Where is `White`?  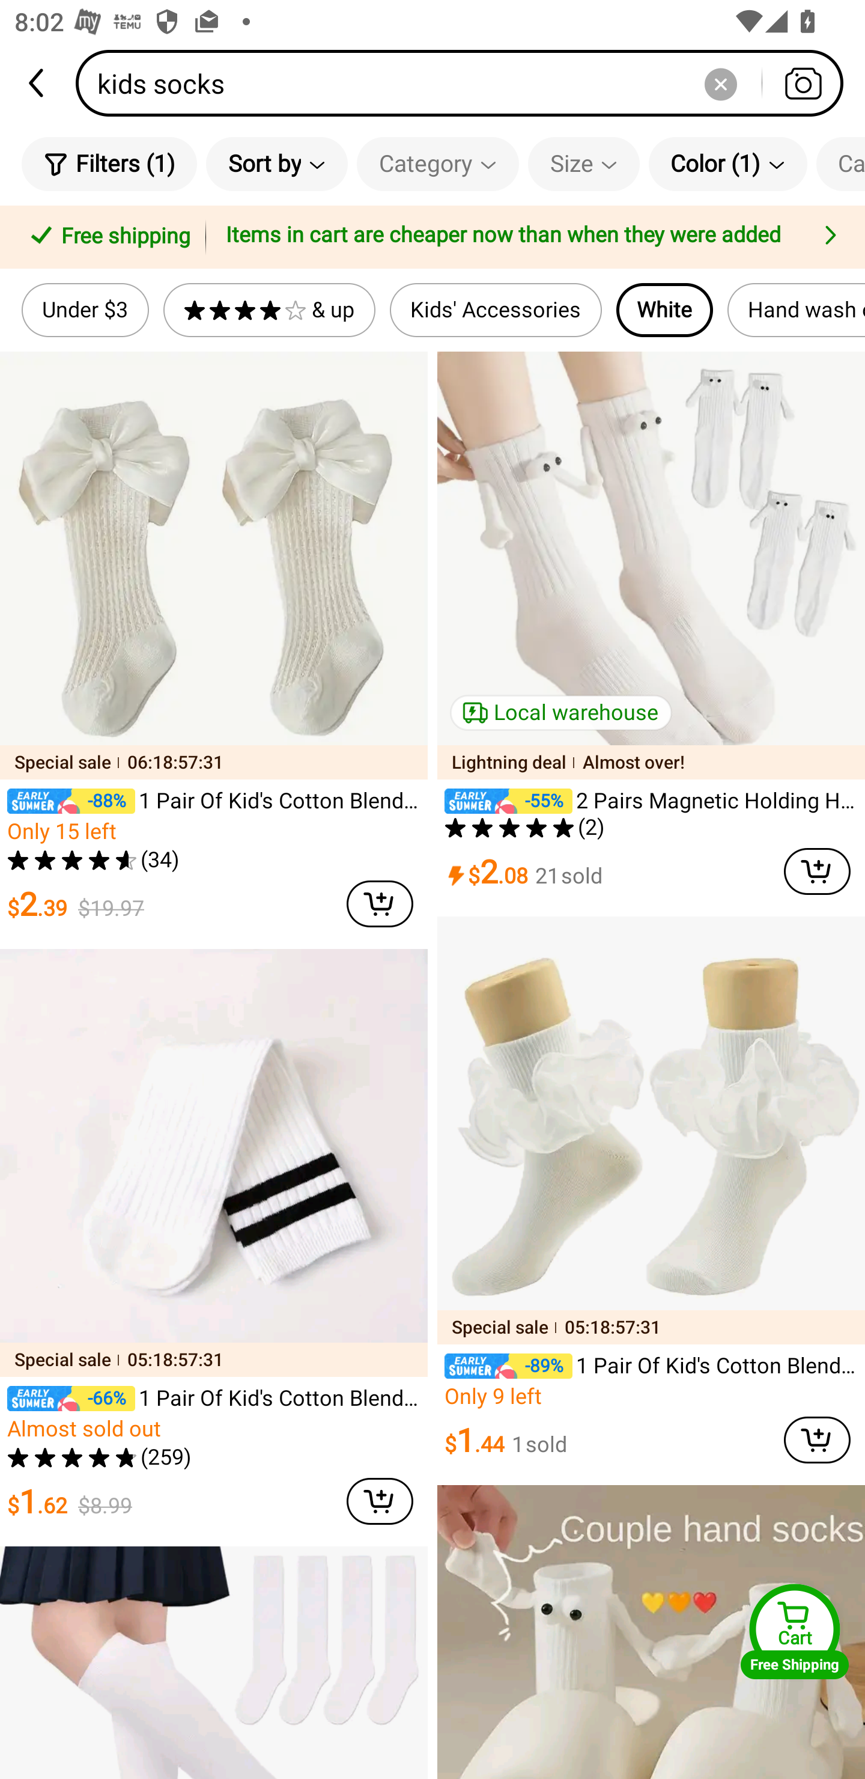 White is located at coordinates (664, 310).